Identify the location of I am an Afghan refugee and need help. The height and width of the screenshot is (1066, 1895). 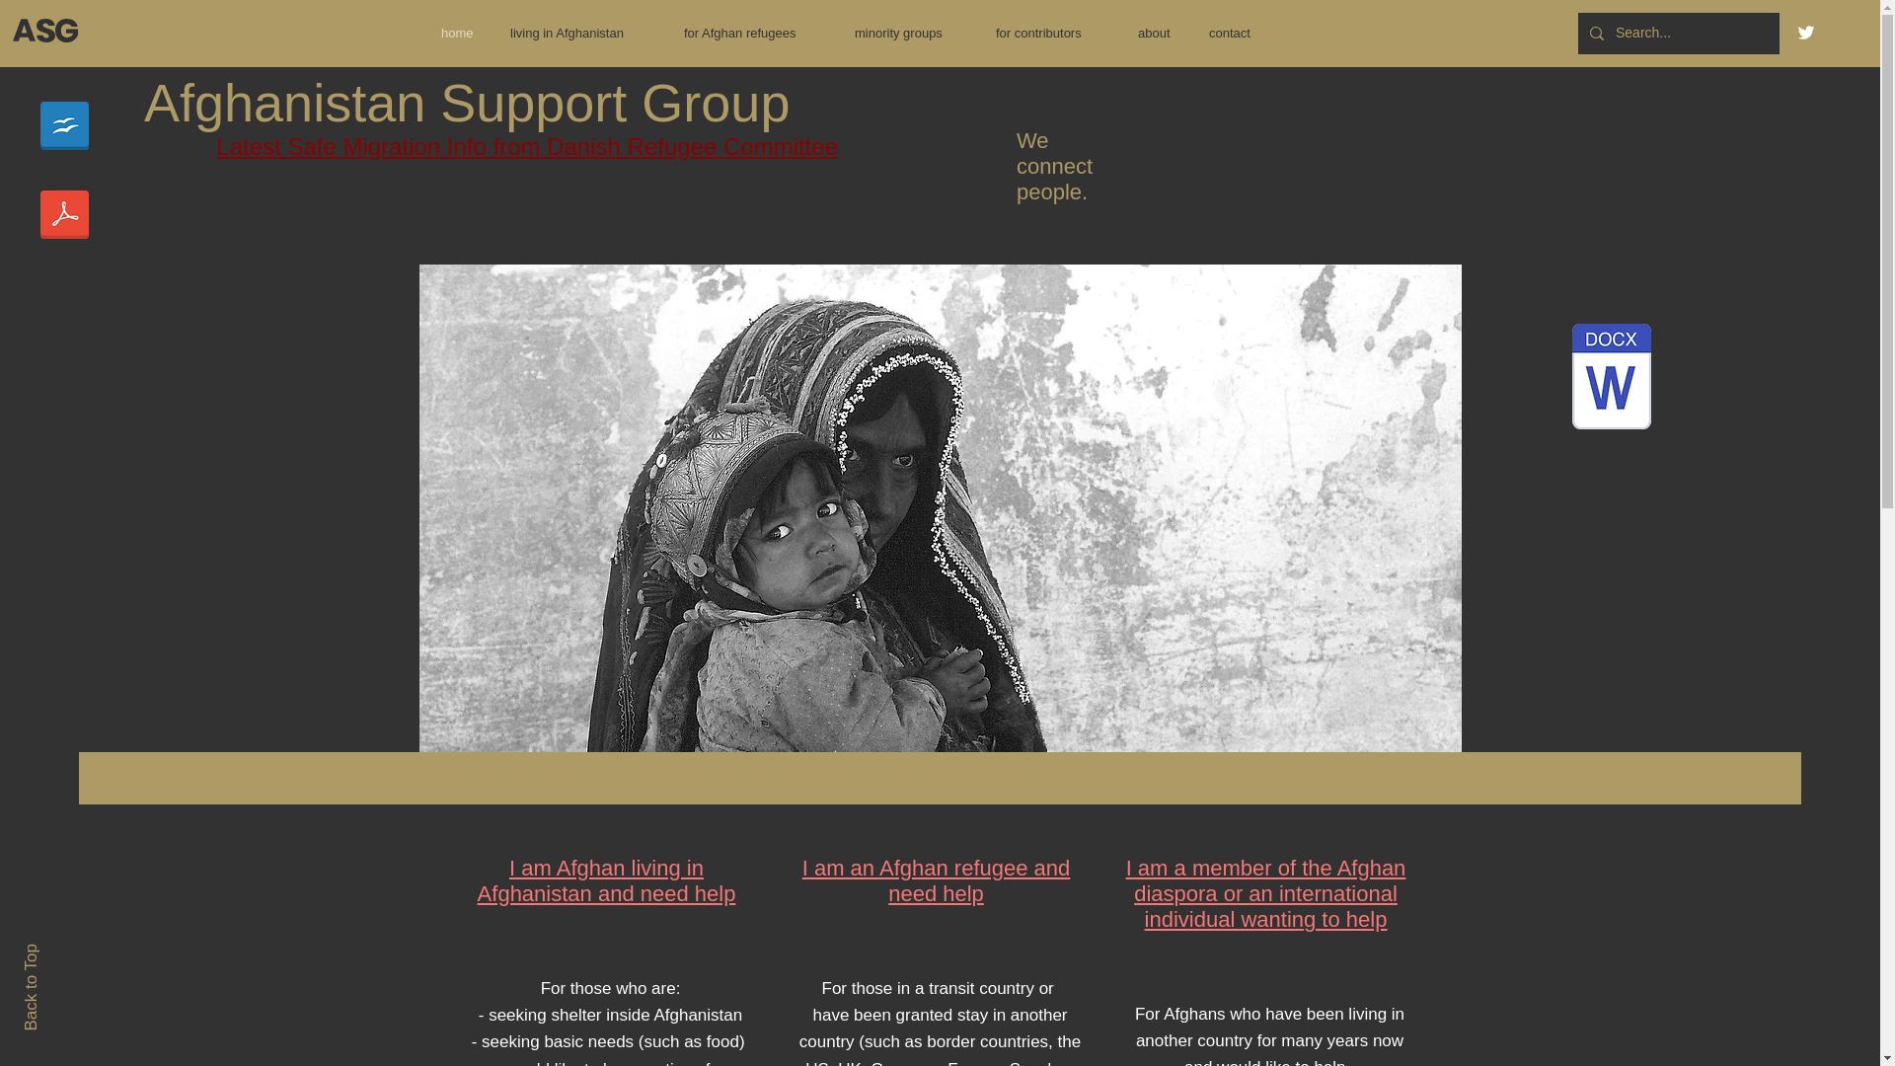
(936, 880).